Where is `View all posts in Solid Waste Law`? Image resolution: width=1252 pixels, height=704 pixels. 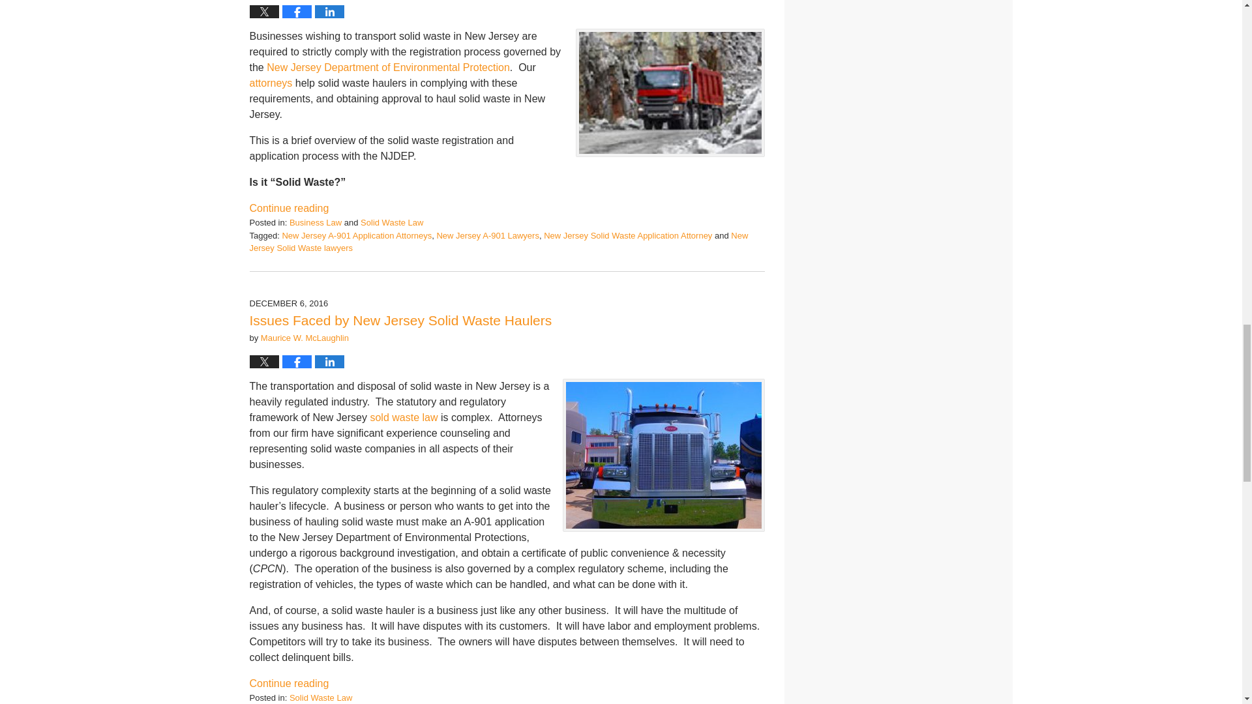
View all posts in Solid Waste Law is located at coordinates (391, 222).